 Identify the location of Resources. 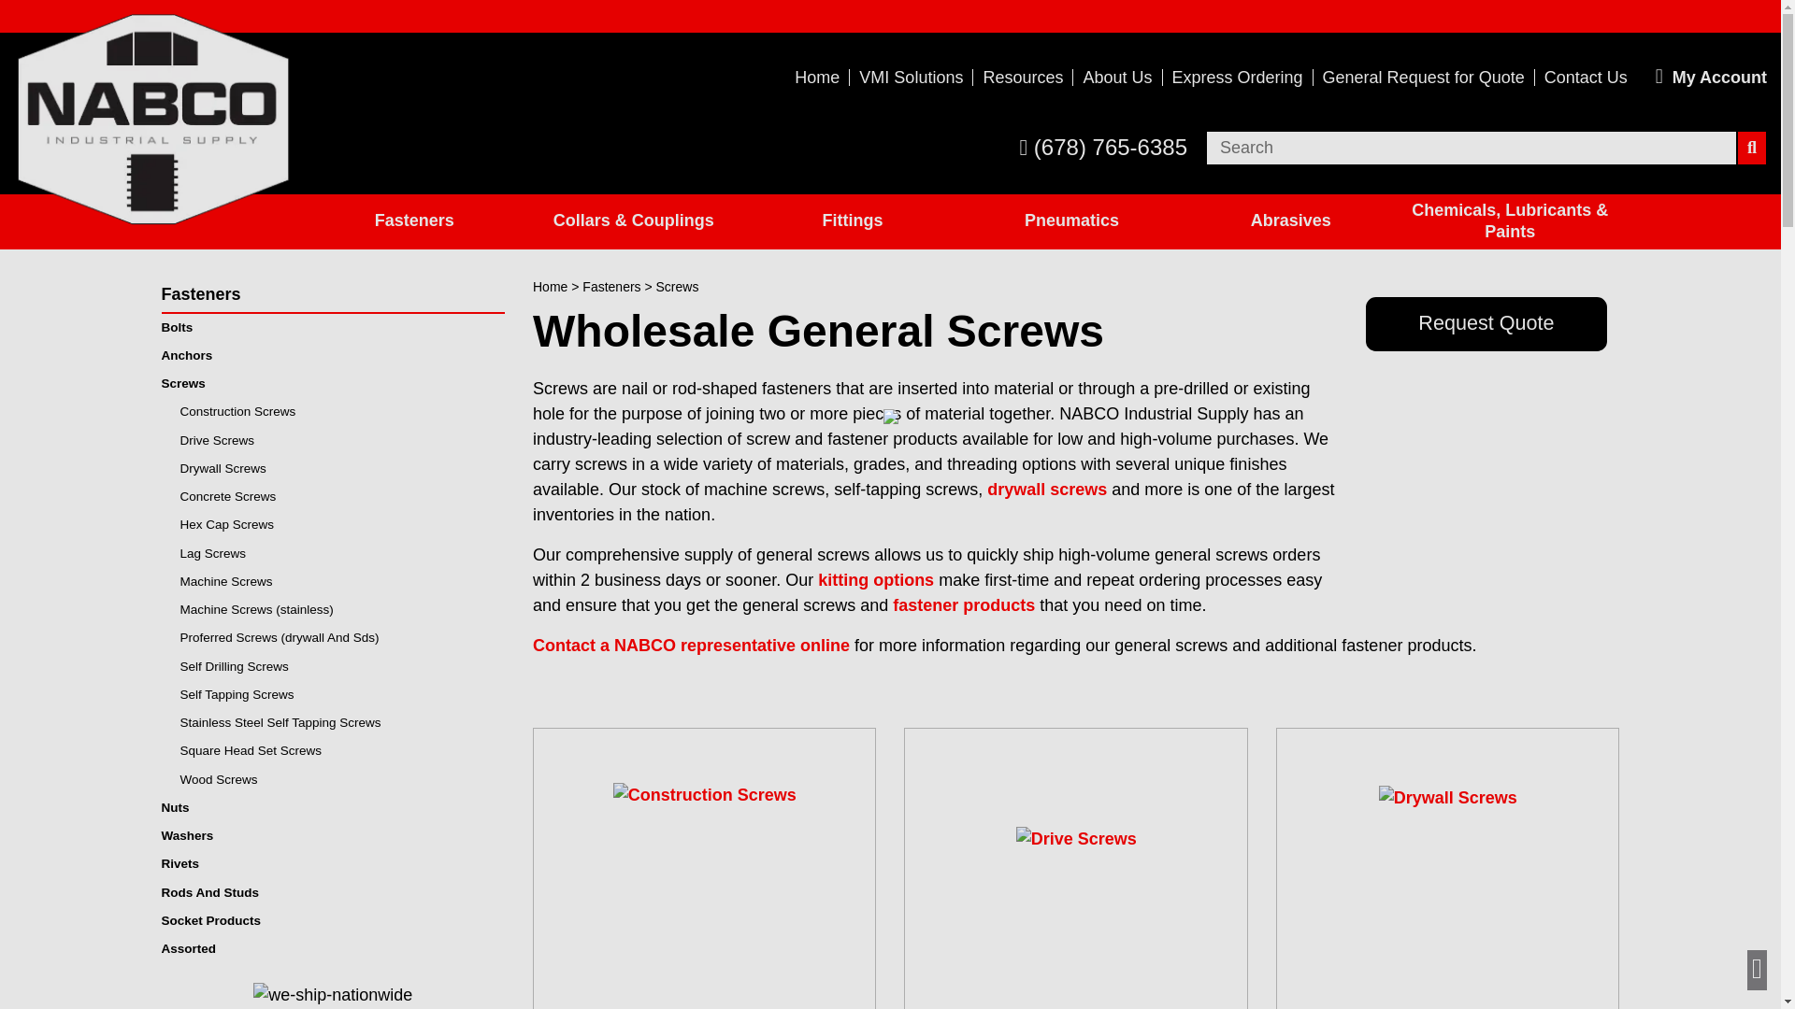
(1023, 77).